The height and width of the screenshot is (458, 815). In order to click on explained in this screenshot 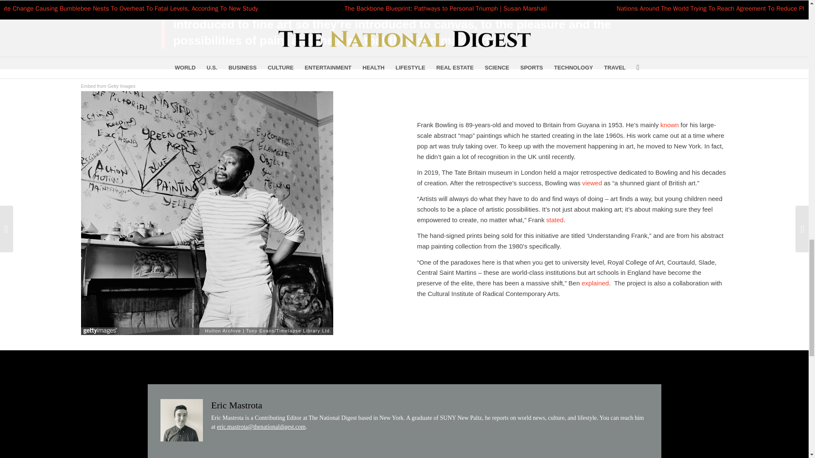, I will do `click(595, 283)`.